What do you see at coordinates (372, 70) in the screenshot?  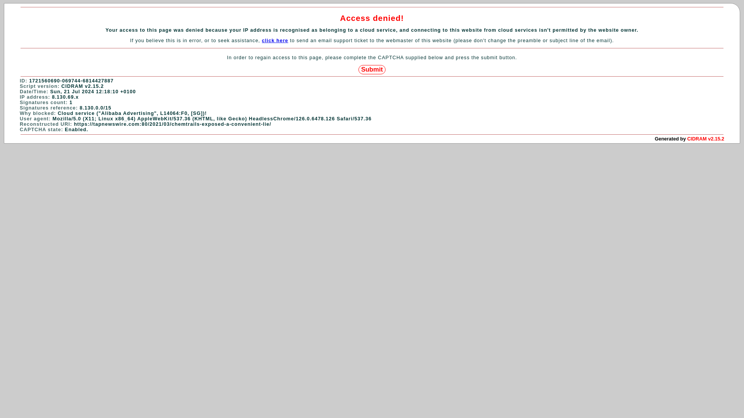 I see `Submit` at bounding box center [372, 70].